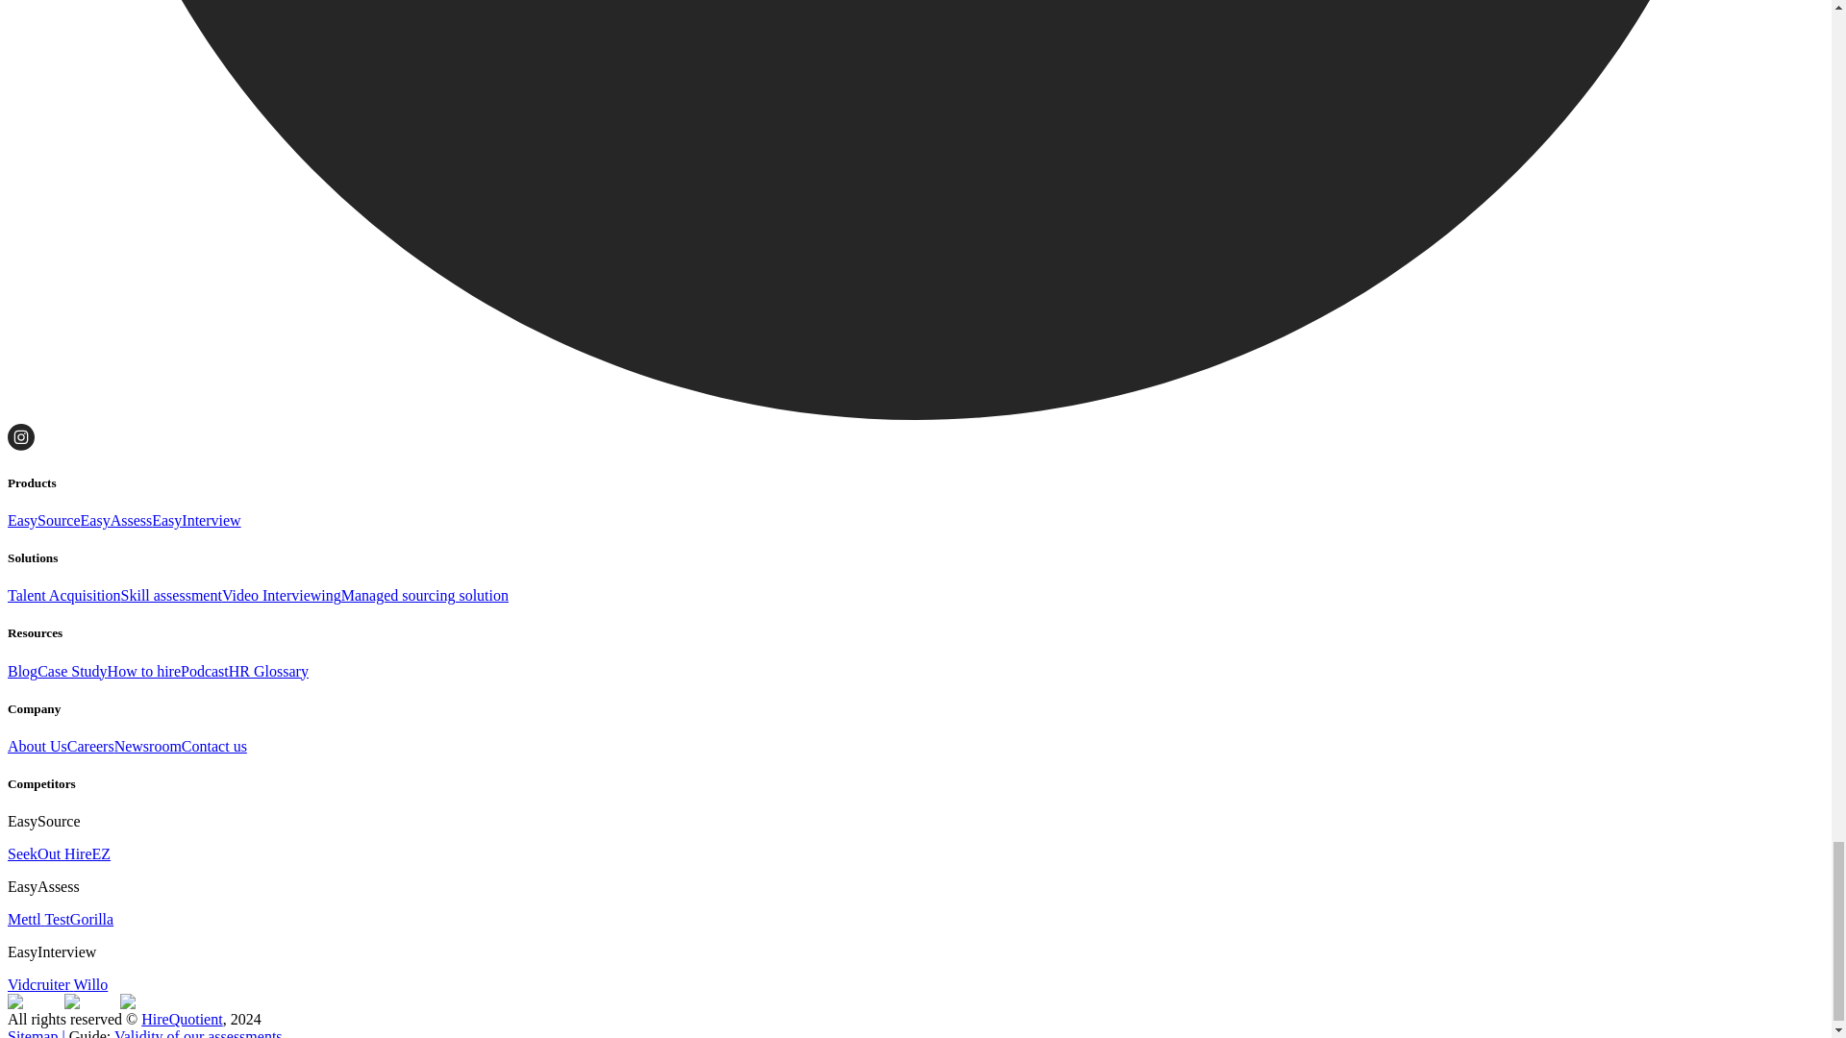 The height and width of the screenshot is (1038, 1846). Describe the element at coordinates (148, 746) in the screenshot. I see `Newsroom` at that location.